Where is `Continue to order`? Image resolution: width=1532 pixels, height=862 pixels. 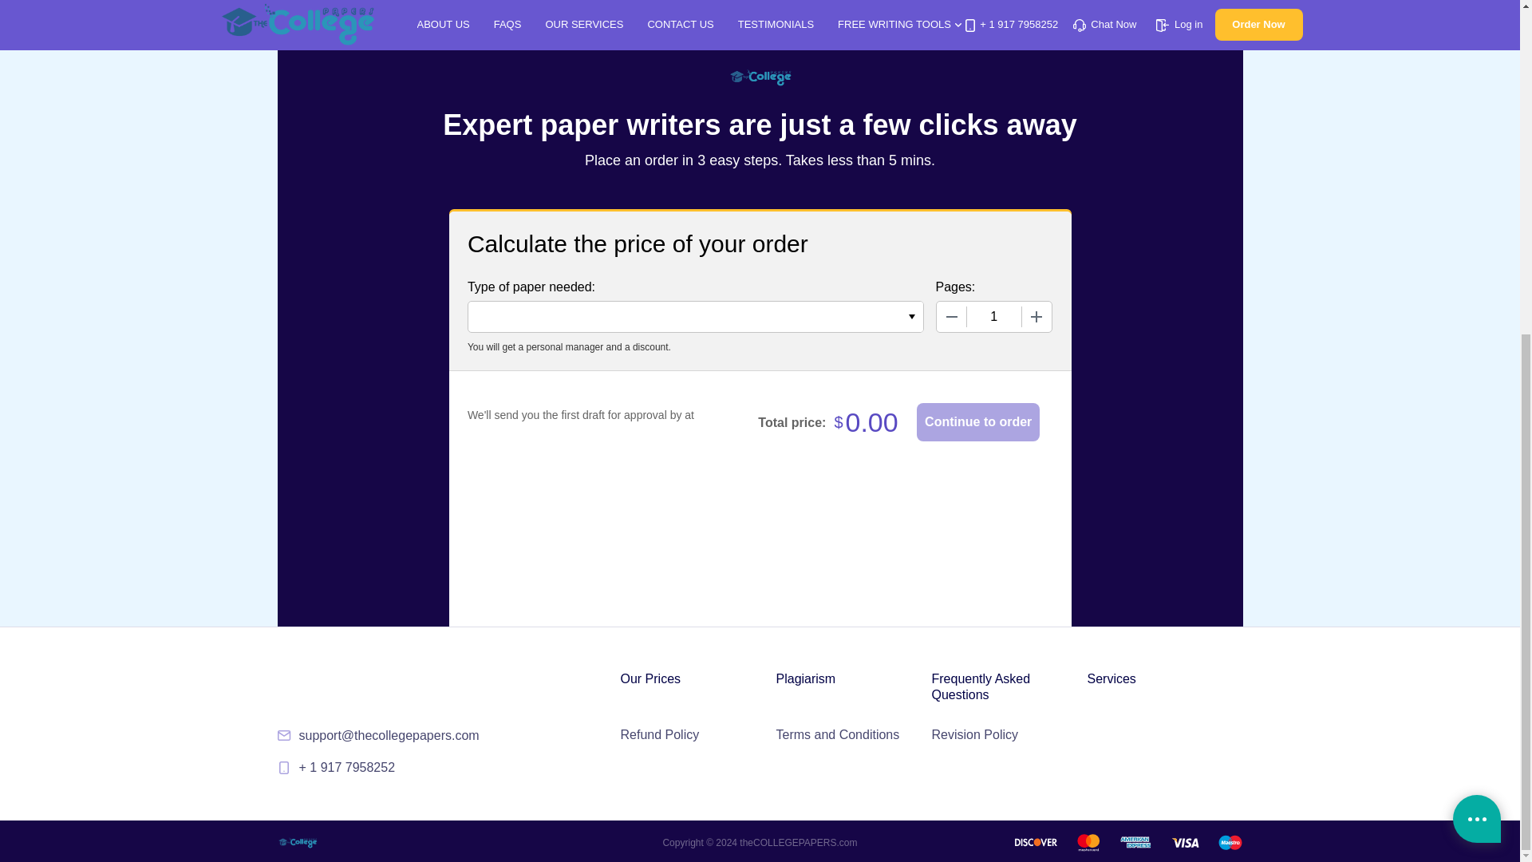 Continue to order is located at coordinates (978, 421).